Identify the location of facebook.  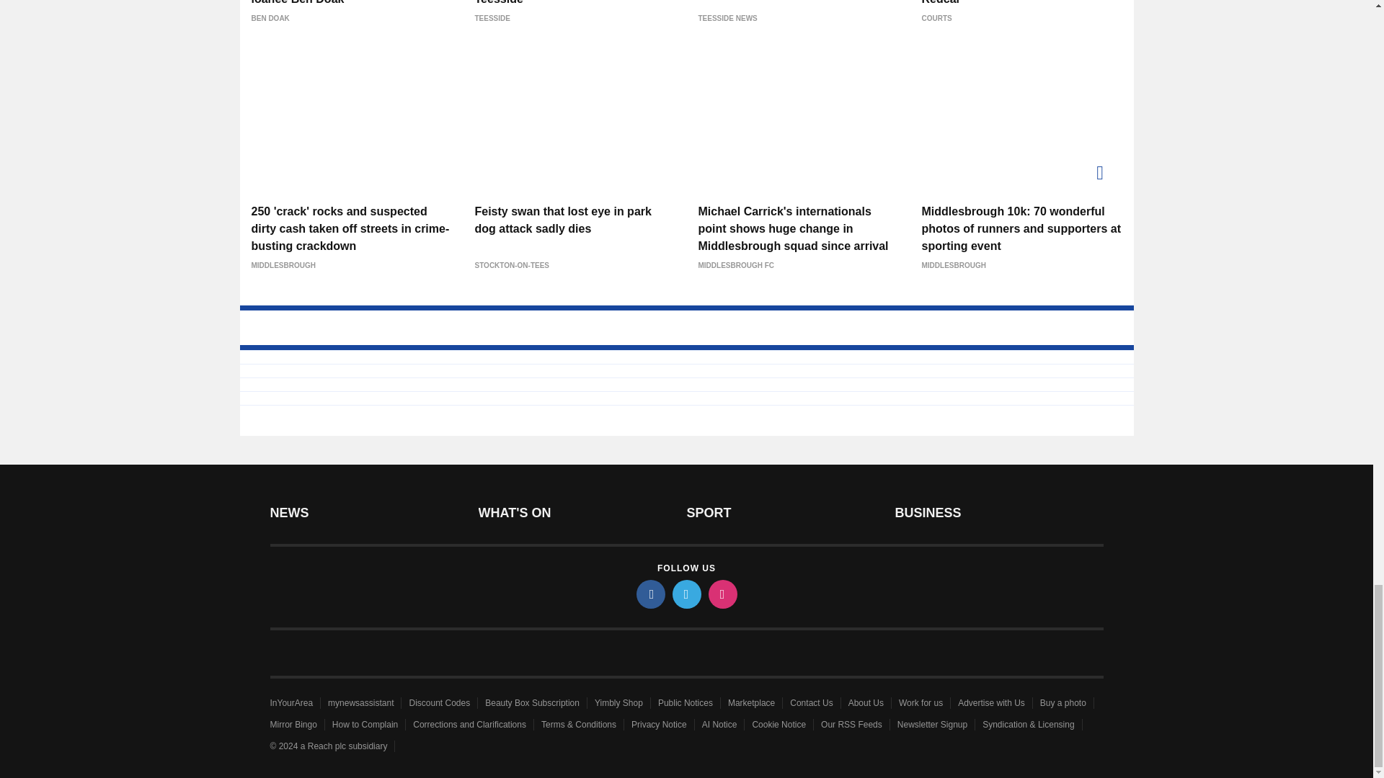
(649, 594).